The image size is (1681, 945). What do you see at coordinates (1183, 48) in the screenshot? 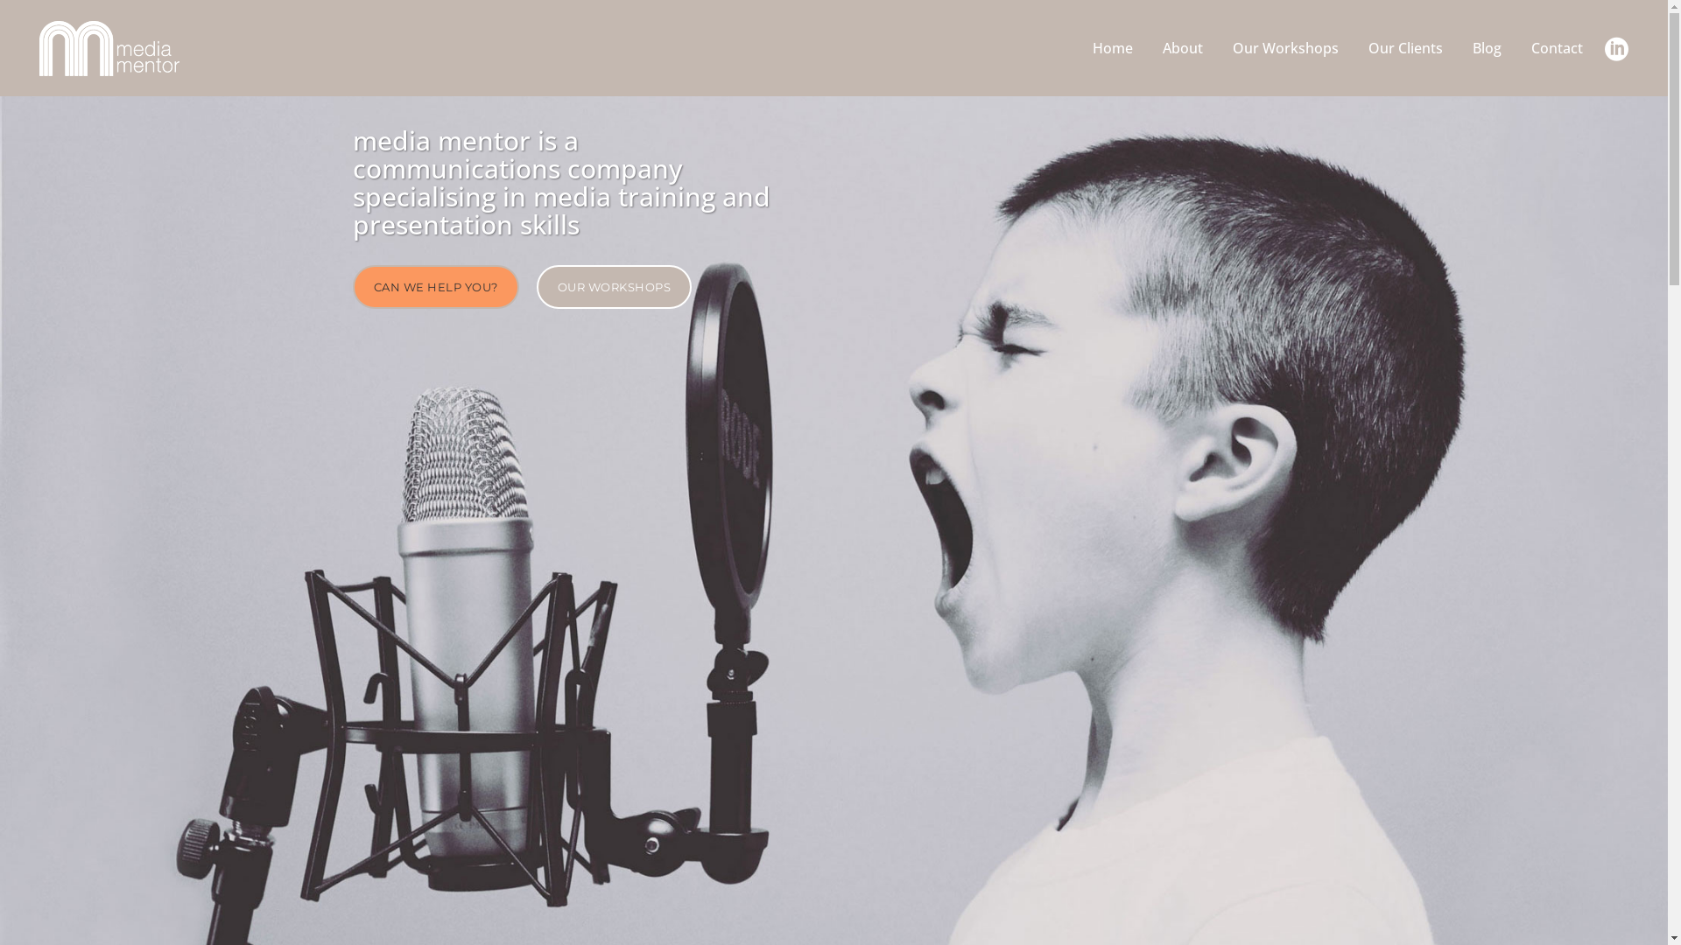
I see `About` at bounding box center [1183, 48].